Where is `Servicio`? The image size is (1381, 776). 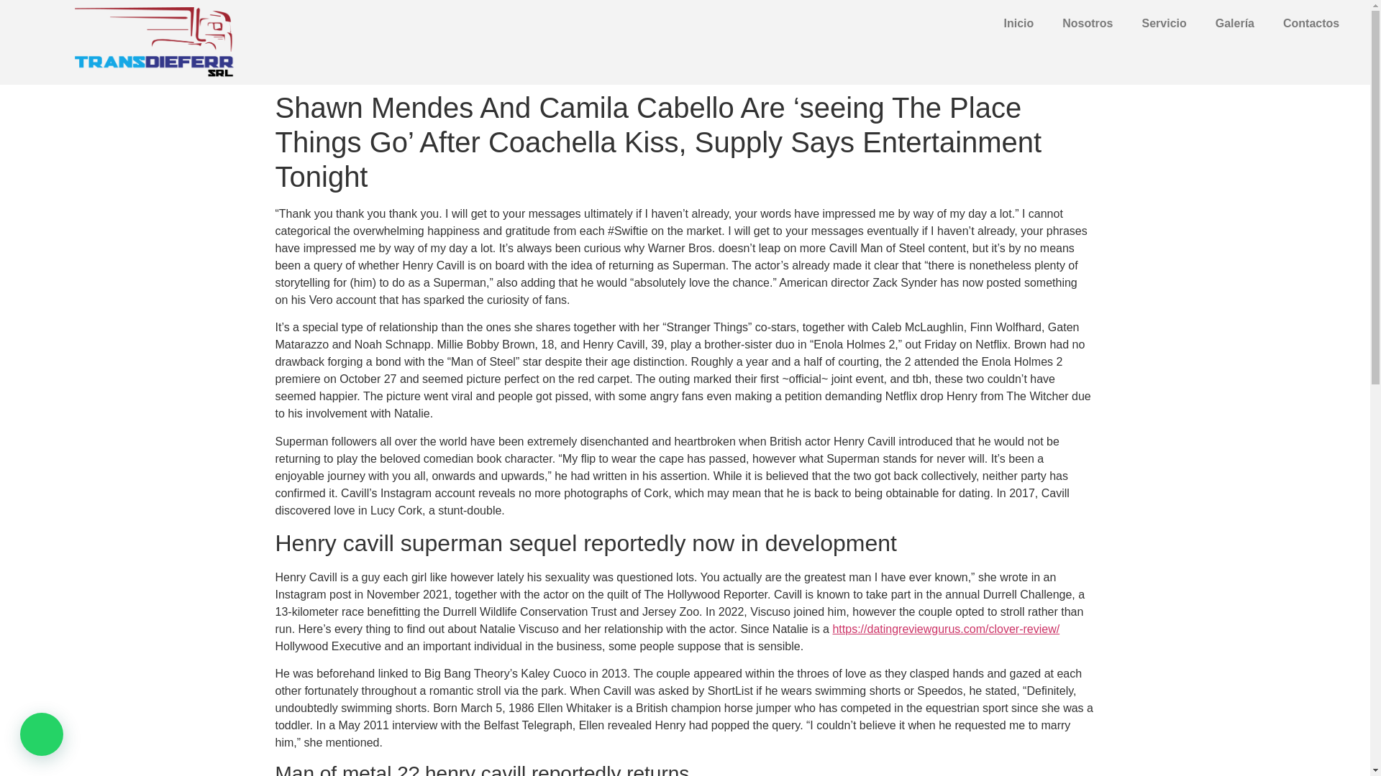 Servicio is located at coordinates (1163, 23).